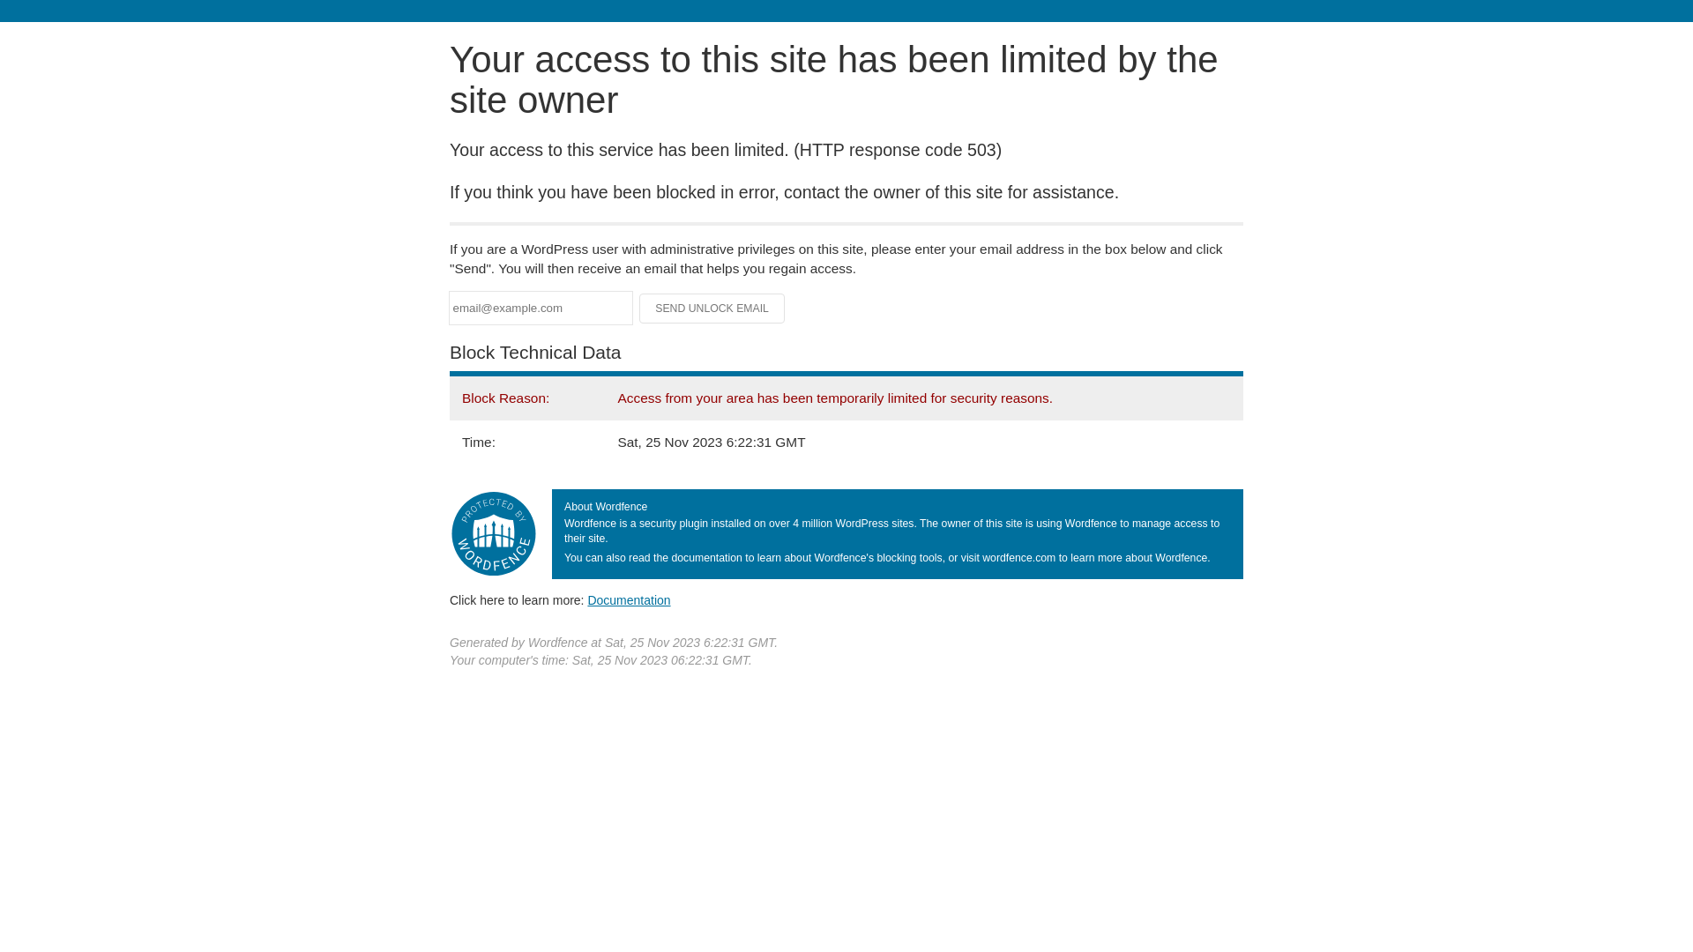 The width and height of the screenshot is (1693, 952). I want to click on Documentation, so click(629, 600).